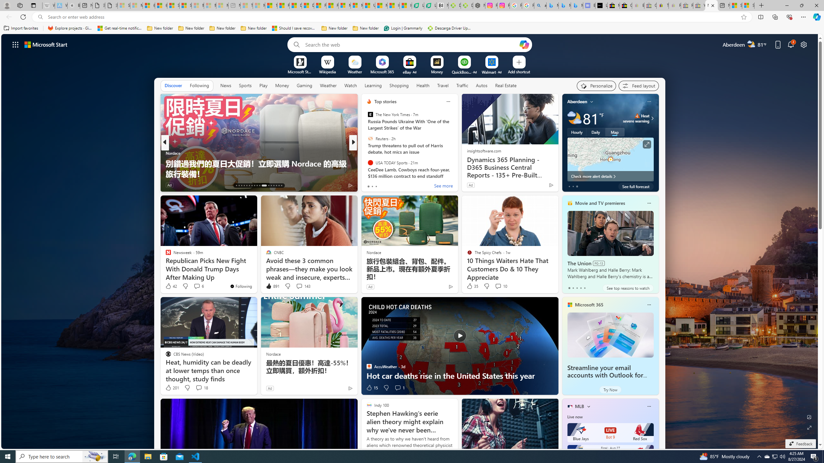  Describe the element at coordinates (450, 28) in the screenshot. I see `Descarga Driver Updater` at that location.